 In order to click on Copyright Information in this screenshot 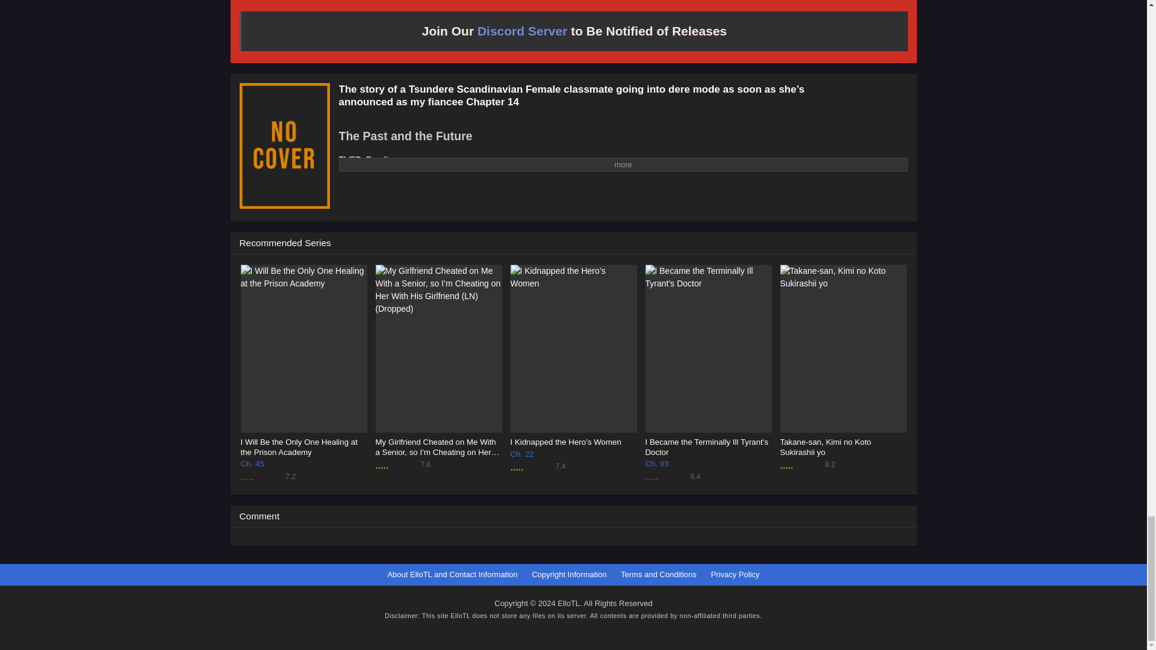, I will do `click(568, 574)`.